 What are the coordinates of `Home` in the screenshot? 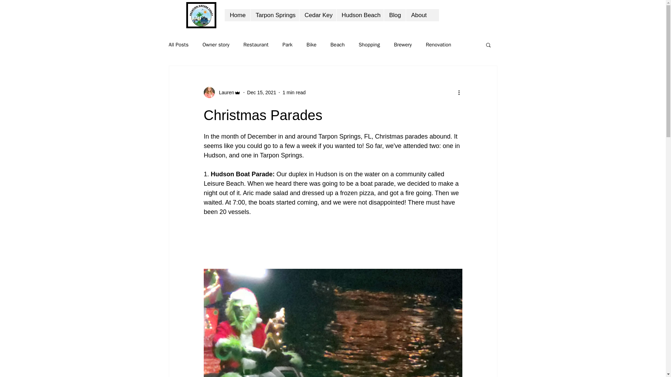 It's located at (237, 15).